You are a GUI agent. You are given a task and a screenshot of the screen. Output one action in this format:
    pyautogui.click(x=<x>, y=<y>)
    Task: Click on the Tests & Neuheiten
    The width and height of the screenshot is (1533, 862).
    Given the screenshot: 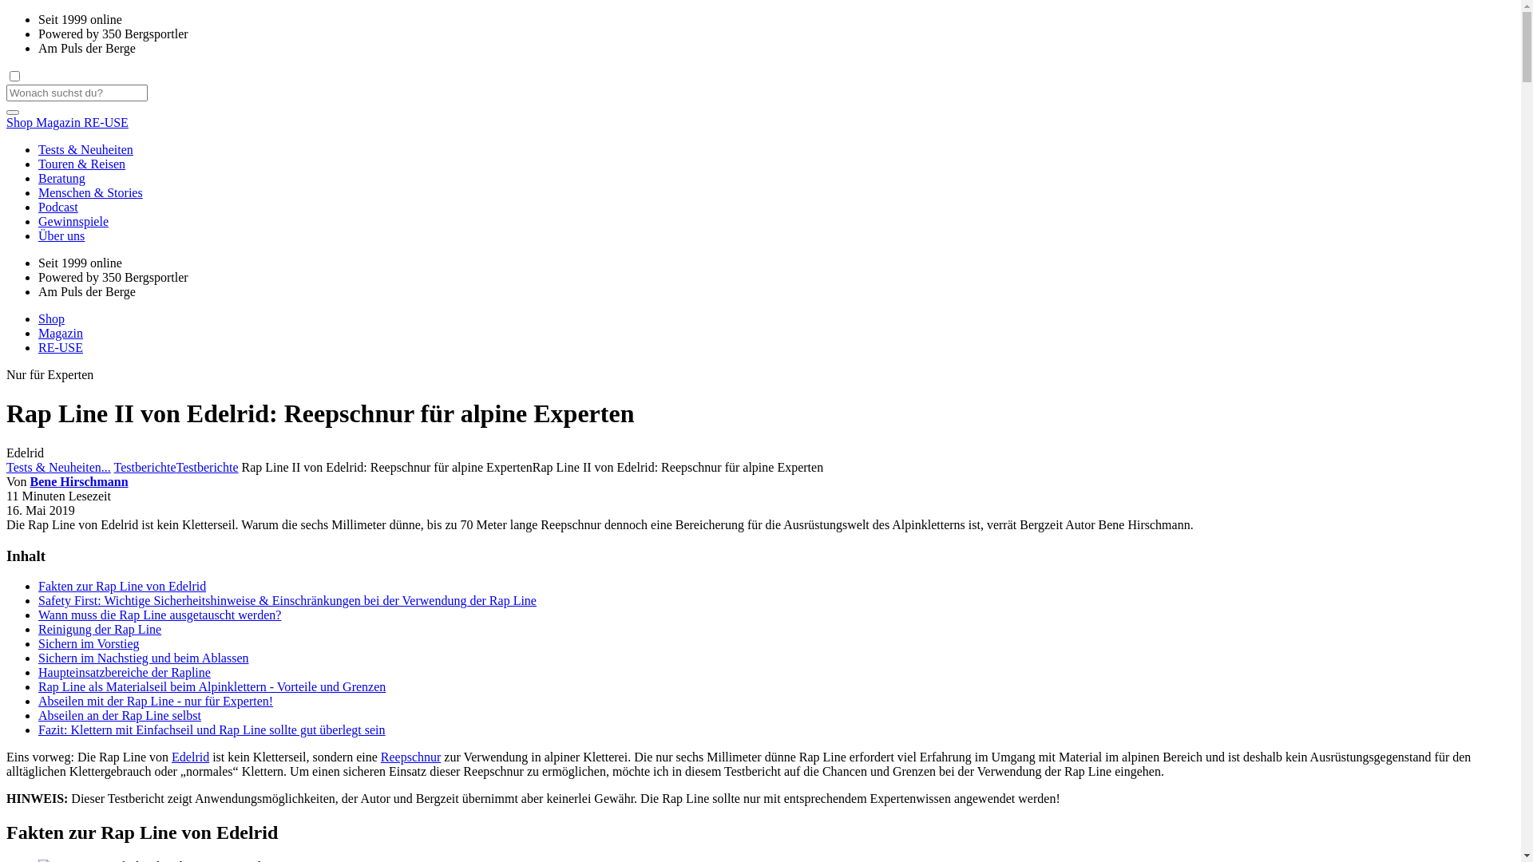 What is the action you would take?
    pyautogui.click(x=776, y=150)
    